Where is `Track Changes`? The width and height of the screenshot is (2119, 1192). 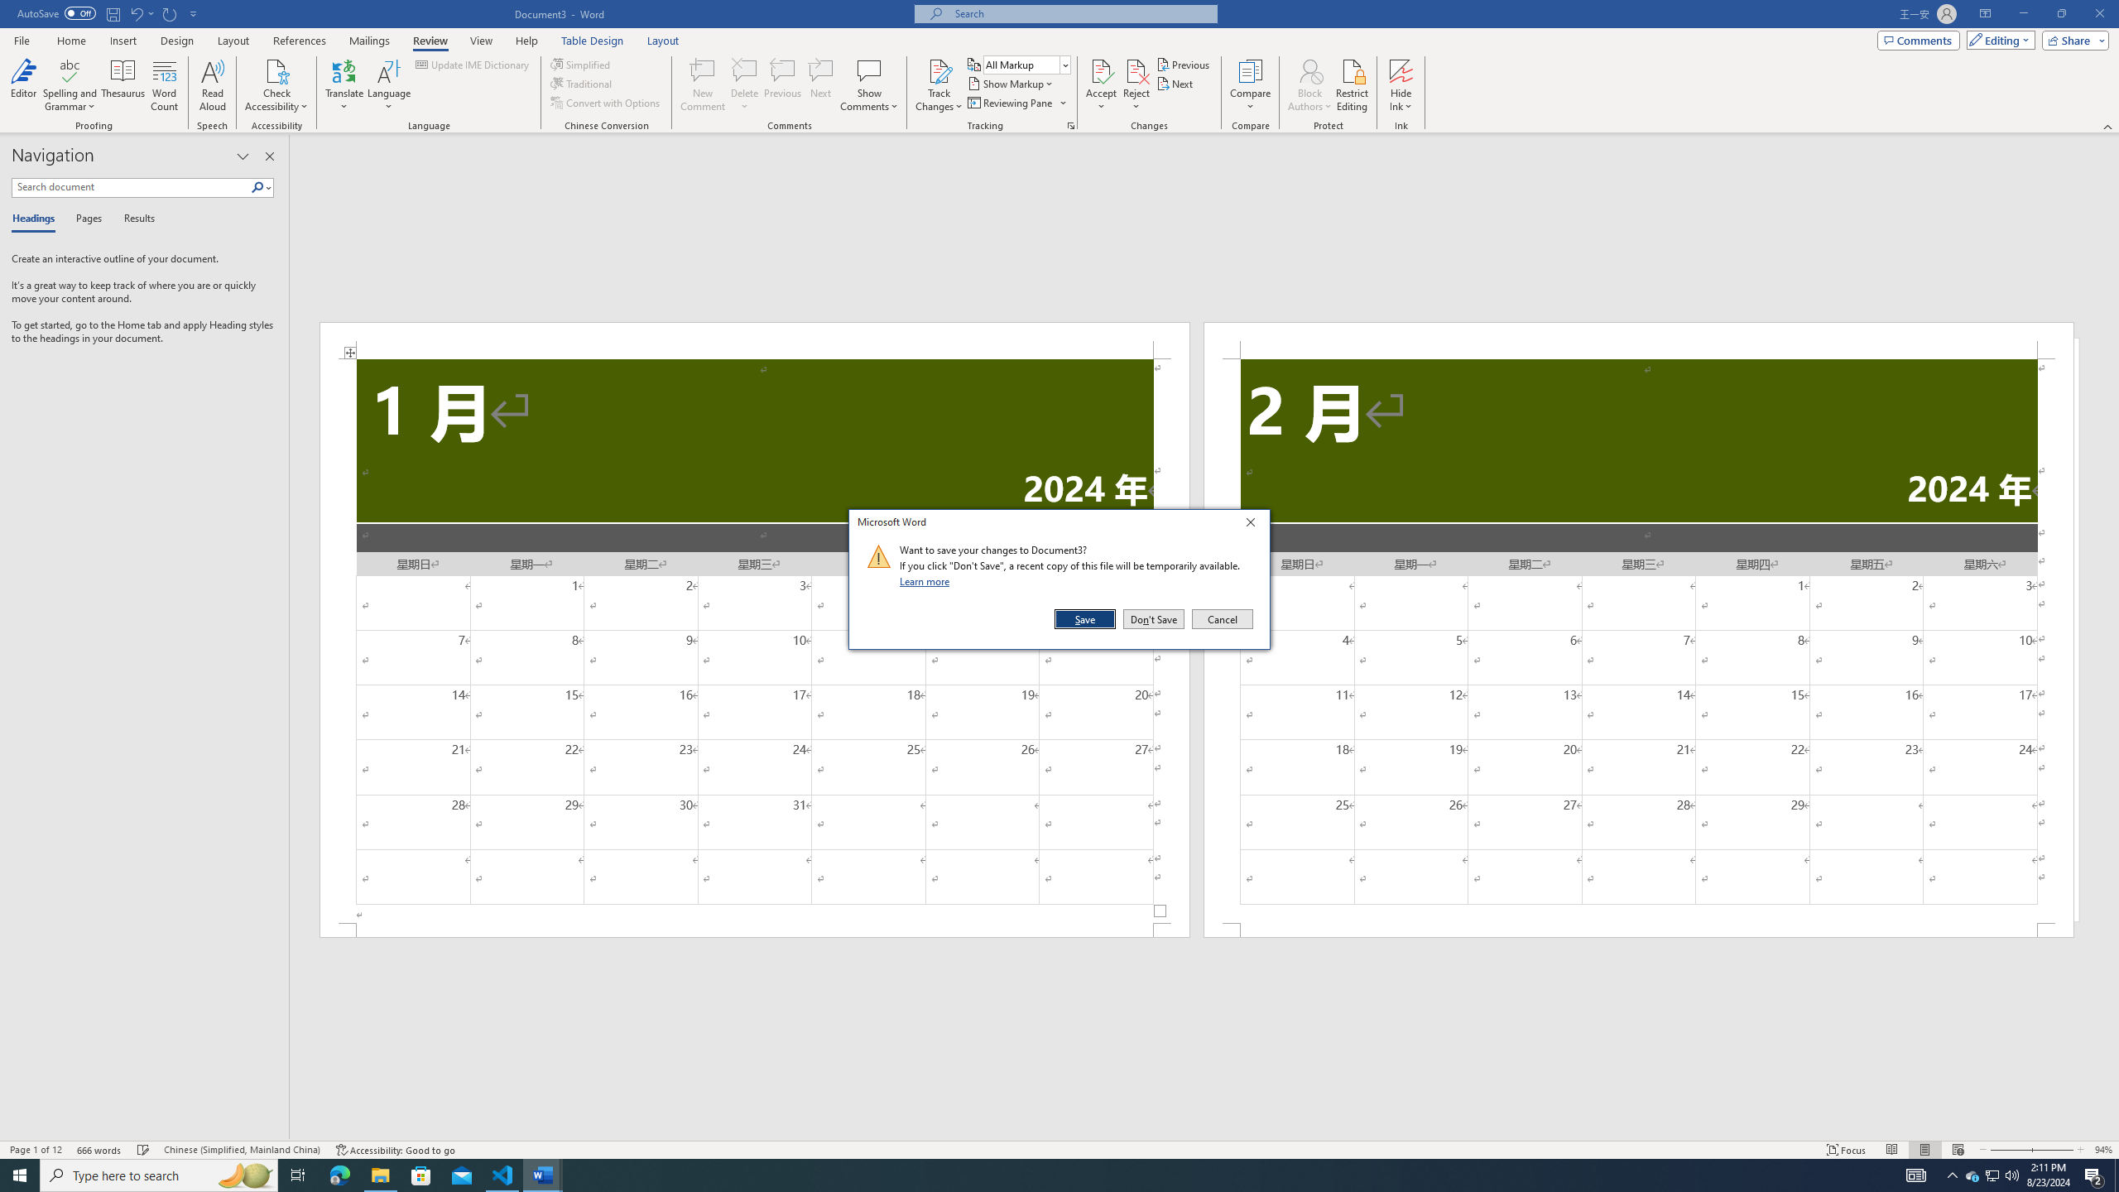
Track Changes is located at coordinates (939, 70).